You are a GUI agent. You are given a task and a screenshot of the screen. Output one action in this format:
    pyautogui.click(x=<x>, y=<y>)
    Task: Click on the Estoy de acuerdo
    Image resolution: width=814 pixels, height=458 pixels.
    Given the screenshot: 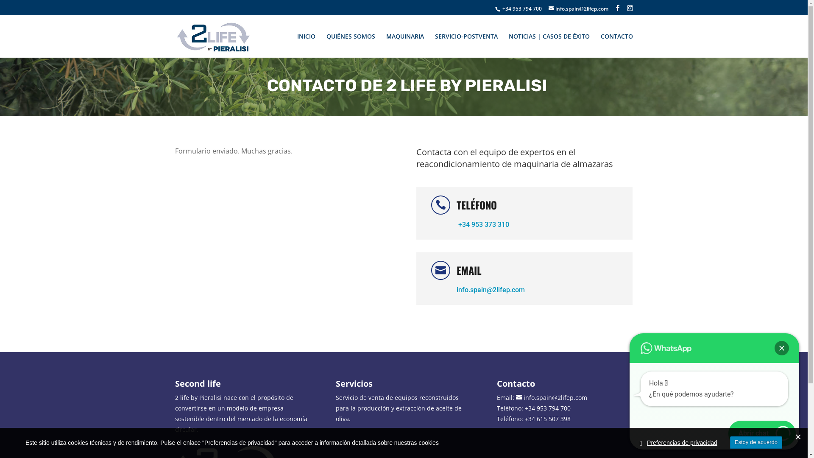 What is the action you would take?
    pyautogui.click(x=756, y=443)
    